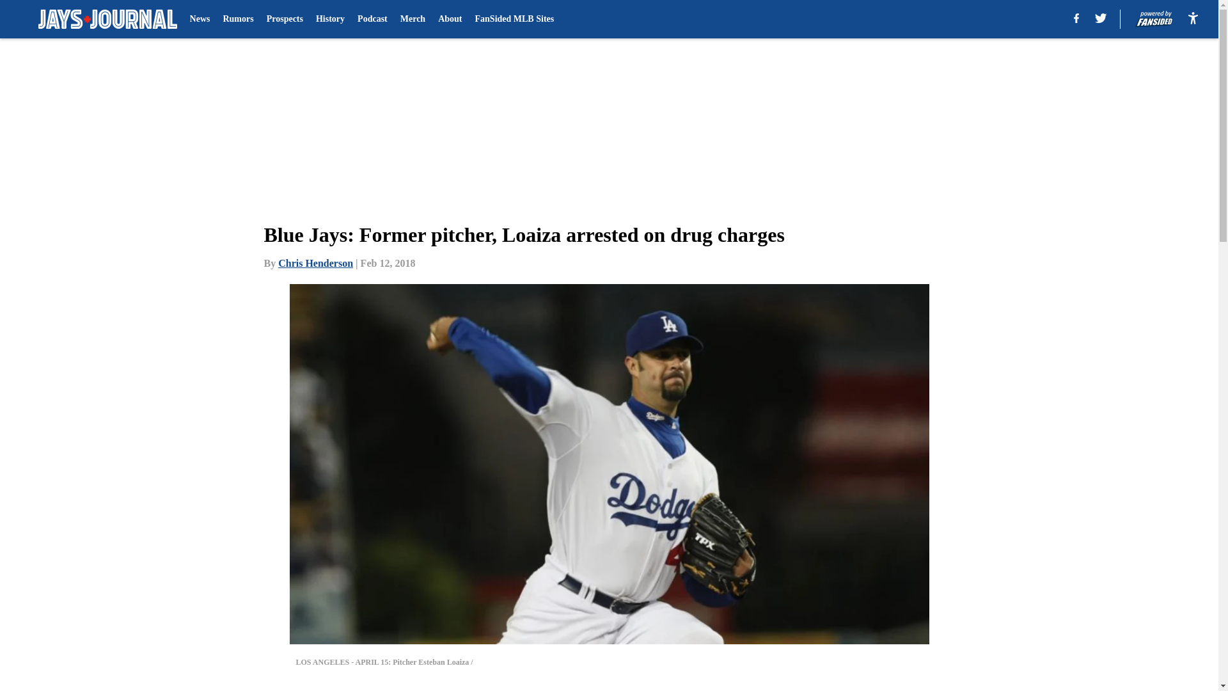 The width and height of the screenshot is (1228, 691). Describe the element at coordinates (237, 19) in the screenshot. I see `Rumors` at that location.